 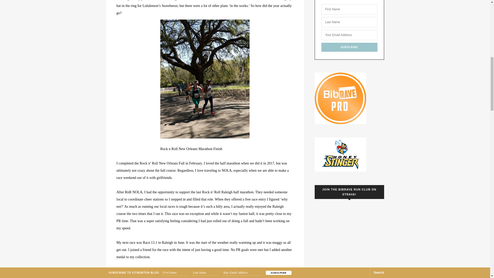 What do you see at coordinates (349, 47) in the screenshot?
I see `Subscribe` at bounding box center [349, 47].